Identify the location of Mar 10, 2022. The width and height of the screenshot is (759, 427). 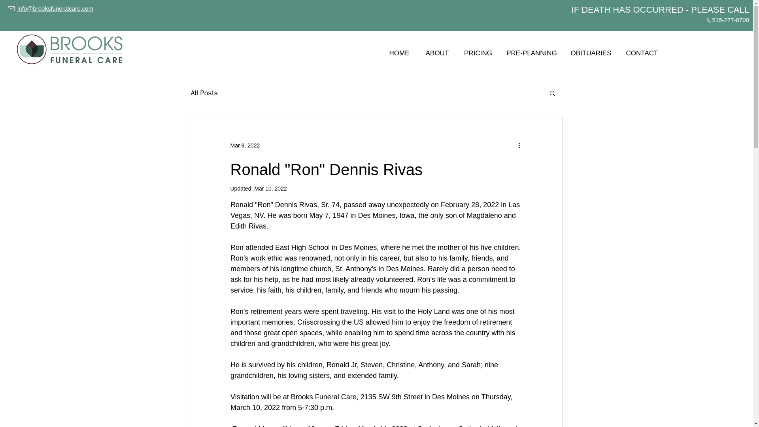
(270, 188).